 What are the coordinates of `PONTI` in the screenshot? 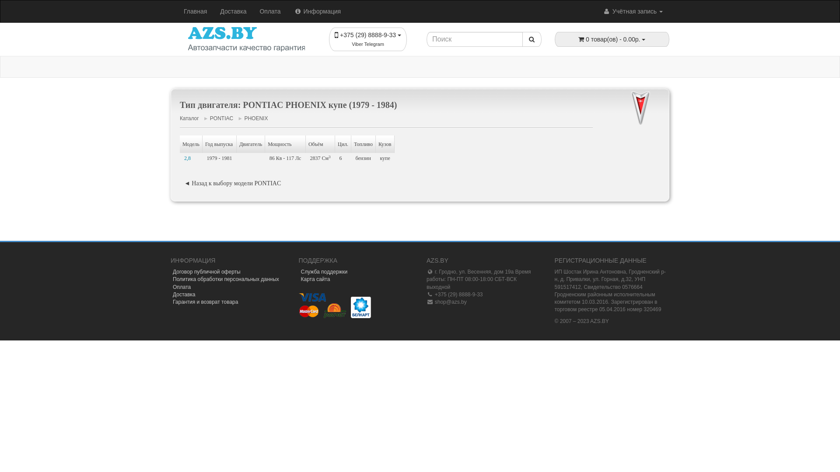 It's located at (640, 109).